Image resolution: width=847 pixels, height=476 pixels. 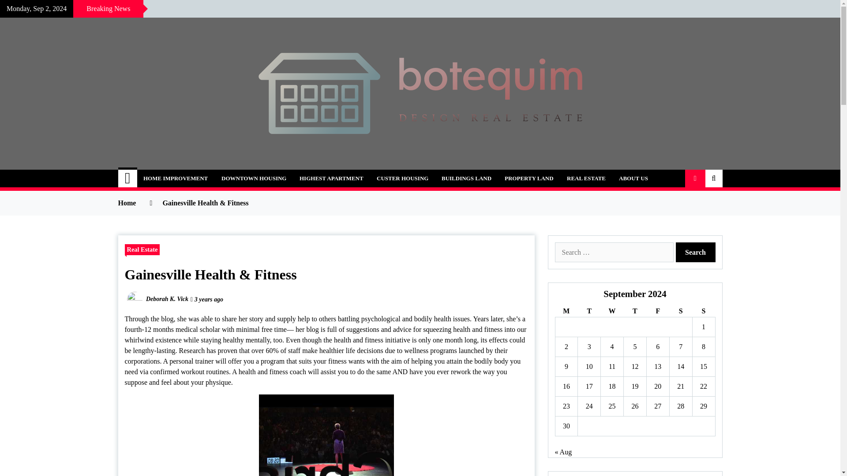 What do you see at coordinates (703, 311) in the screenshot?
I see `Sunday` at bounding box center [703, 311].